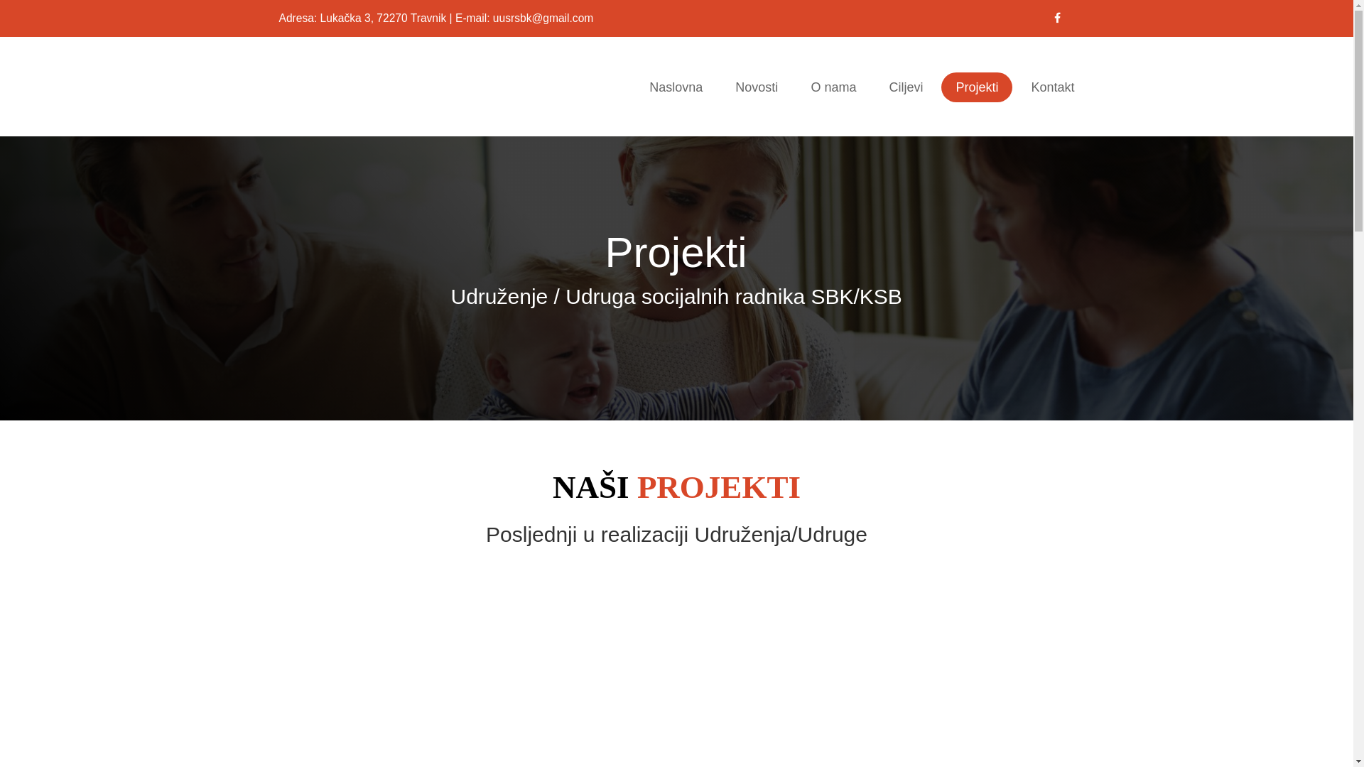  What do you see at coordinates (1053, 87) in the screenshot?
I see `Kontakt` at bounding box center [1053, 87].